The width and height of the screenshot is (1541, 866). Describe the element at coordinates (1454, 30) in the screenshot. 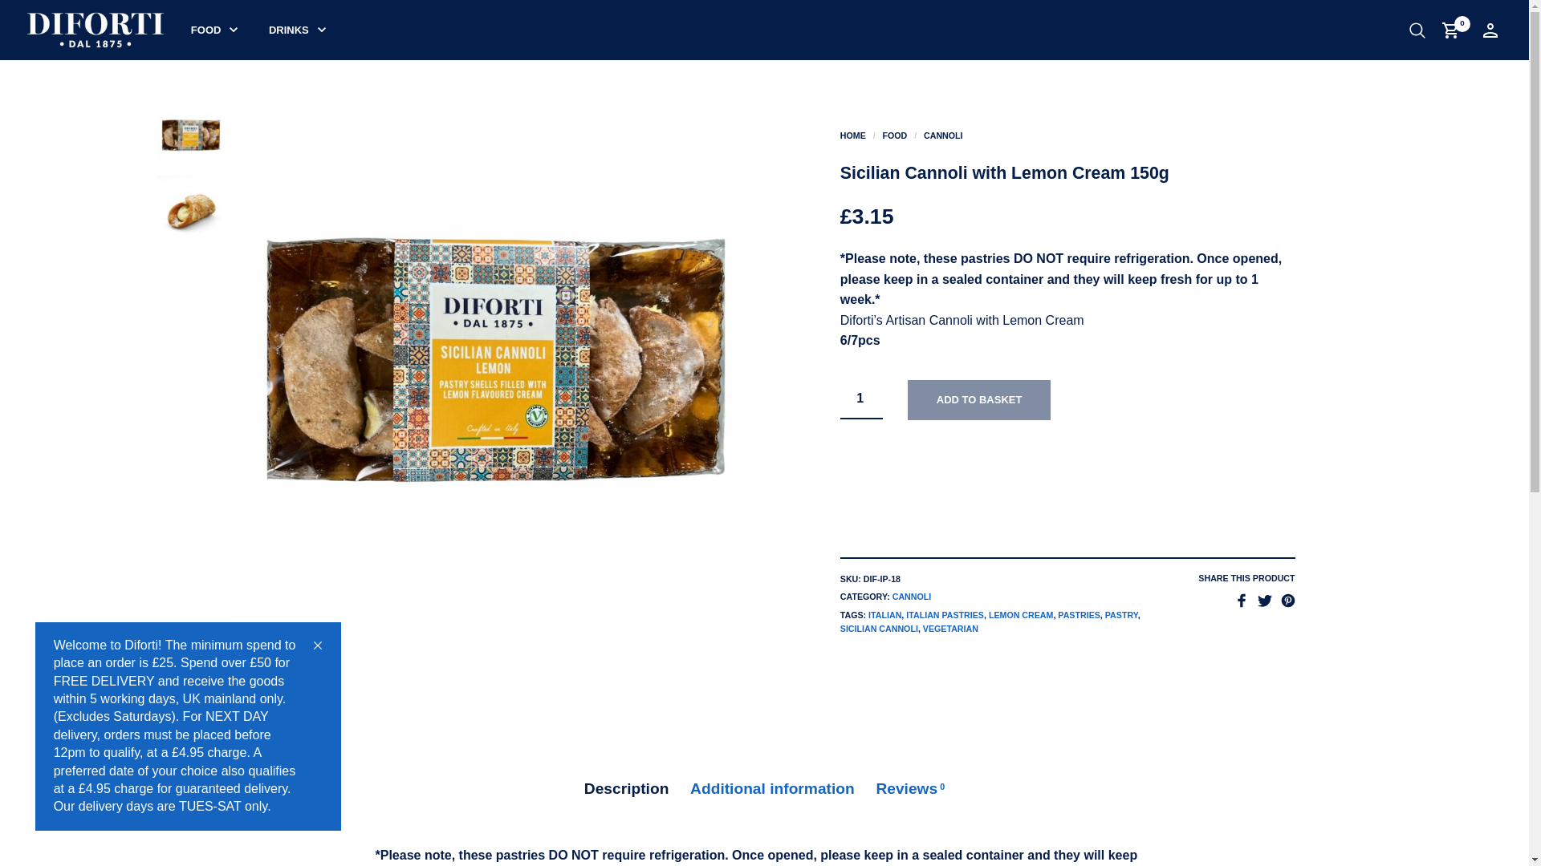

I see `0` at that location.